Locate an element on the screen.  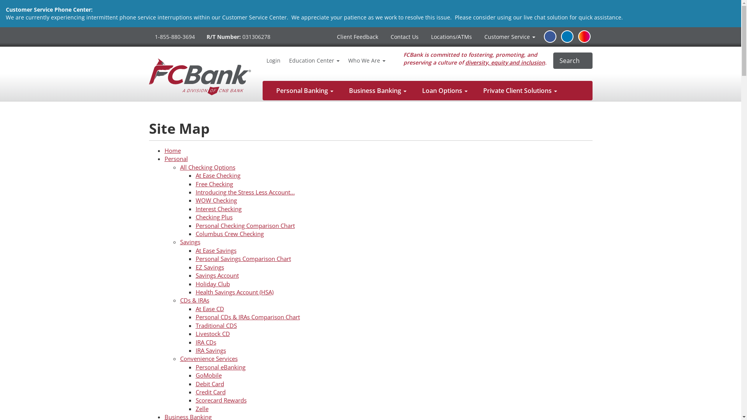
Contact Us
Contact Us is located at coordinates (404, 37).